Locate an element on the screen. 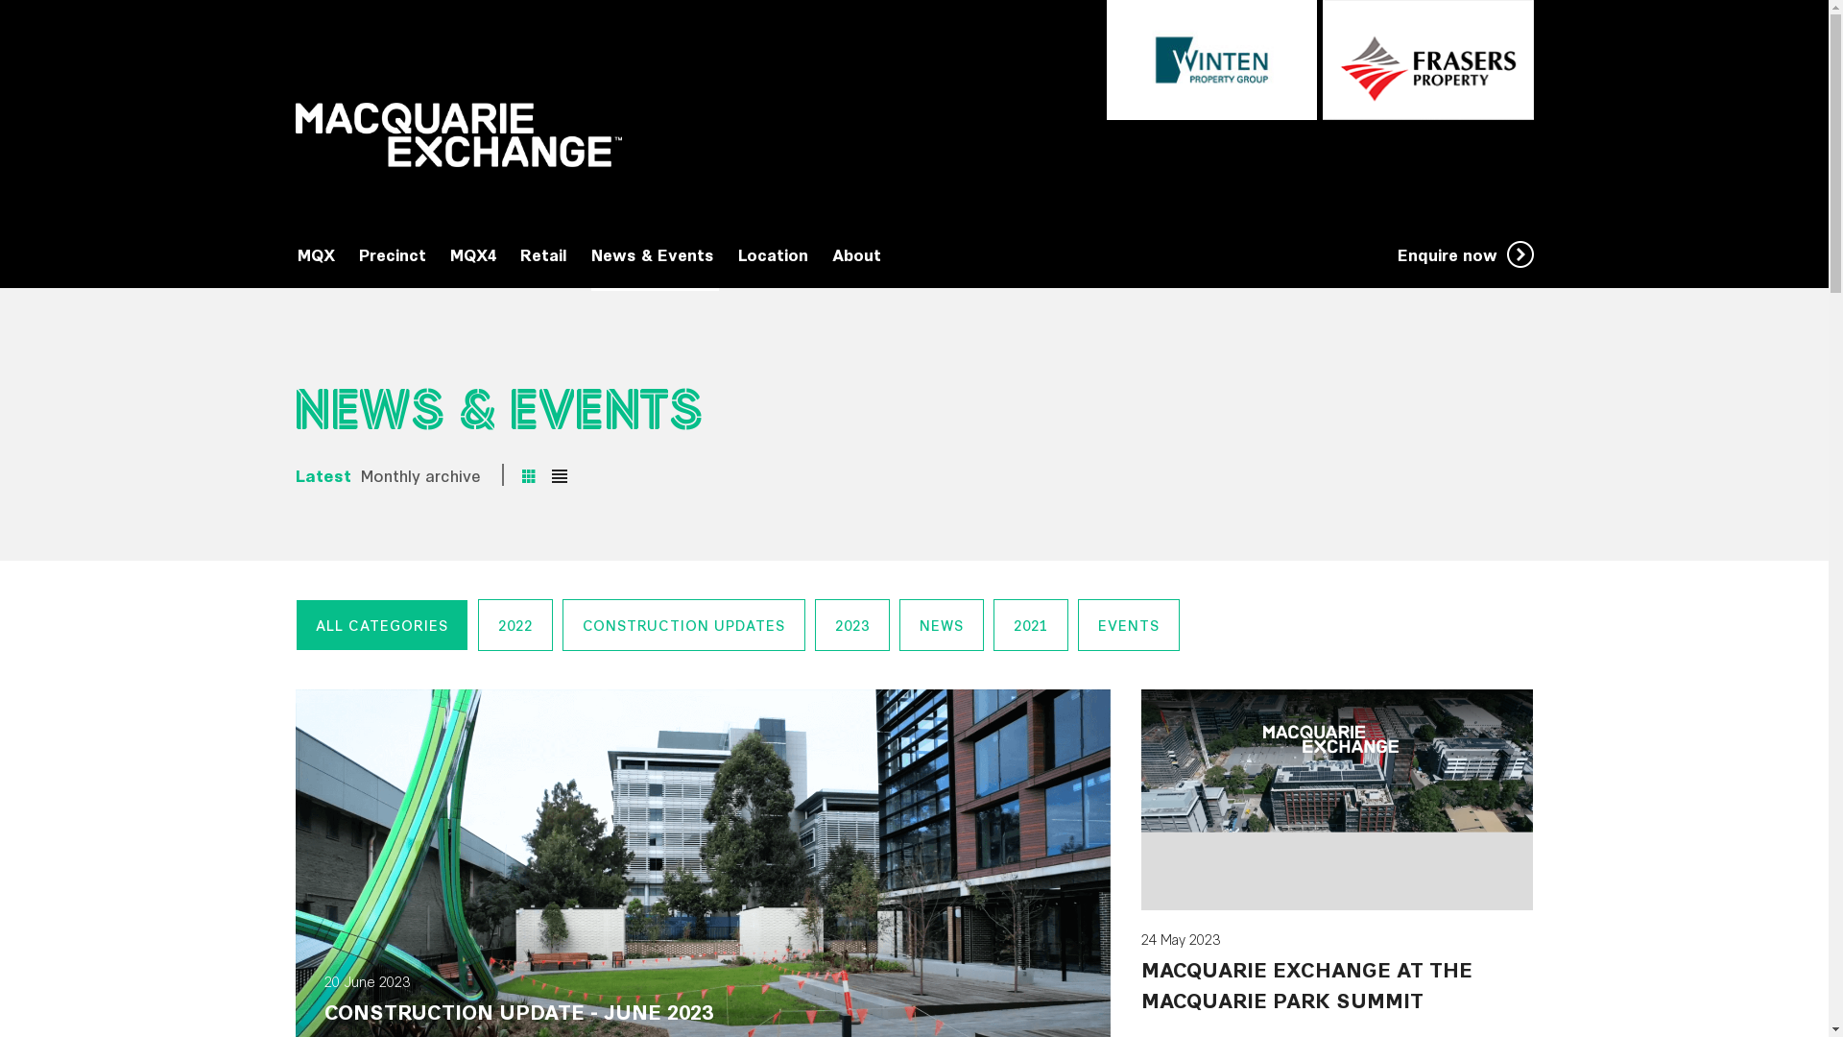 The image size is (1843, 1037). 2021 is located at coordinates (1030, 624).